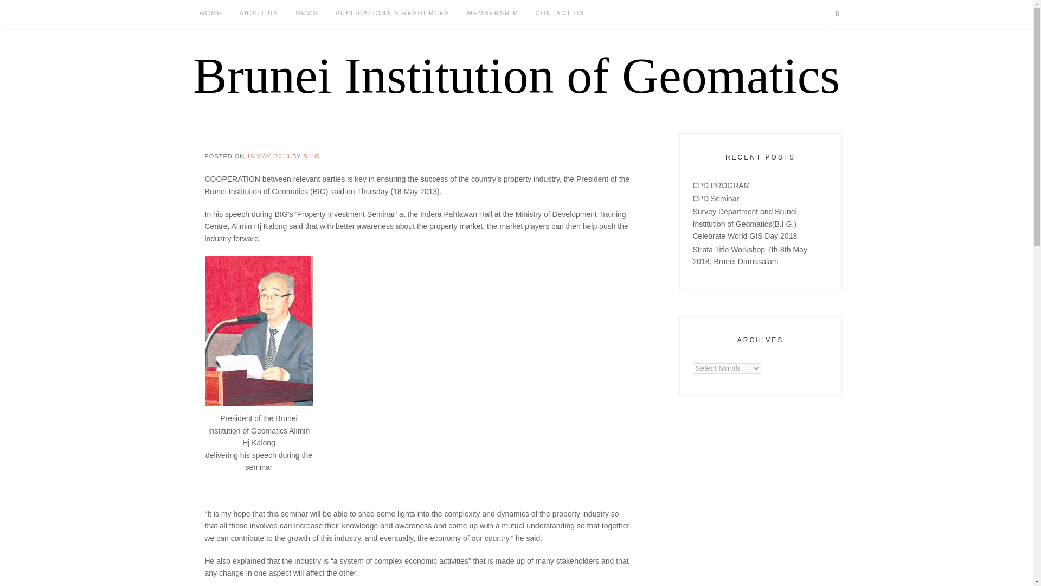  What do you see at coordinates (750, 256) in the screenshot?
I see `Strata Title Workshop 7th-8th May 2018, Brunei Darussalam` at bounding box center [750, 256].